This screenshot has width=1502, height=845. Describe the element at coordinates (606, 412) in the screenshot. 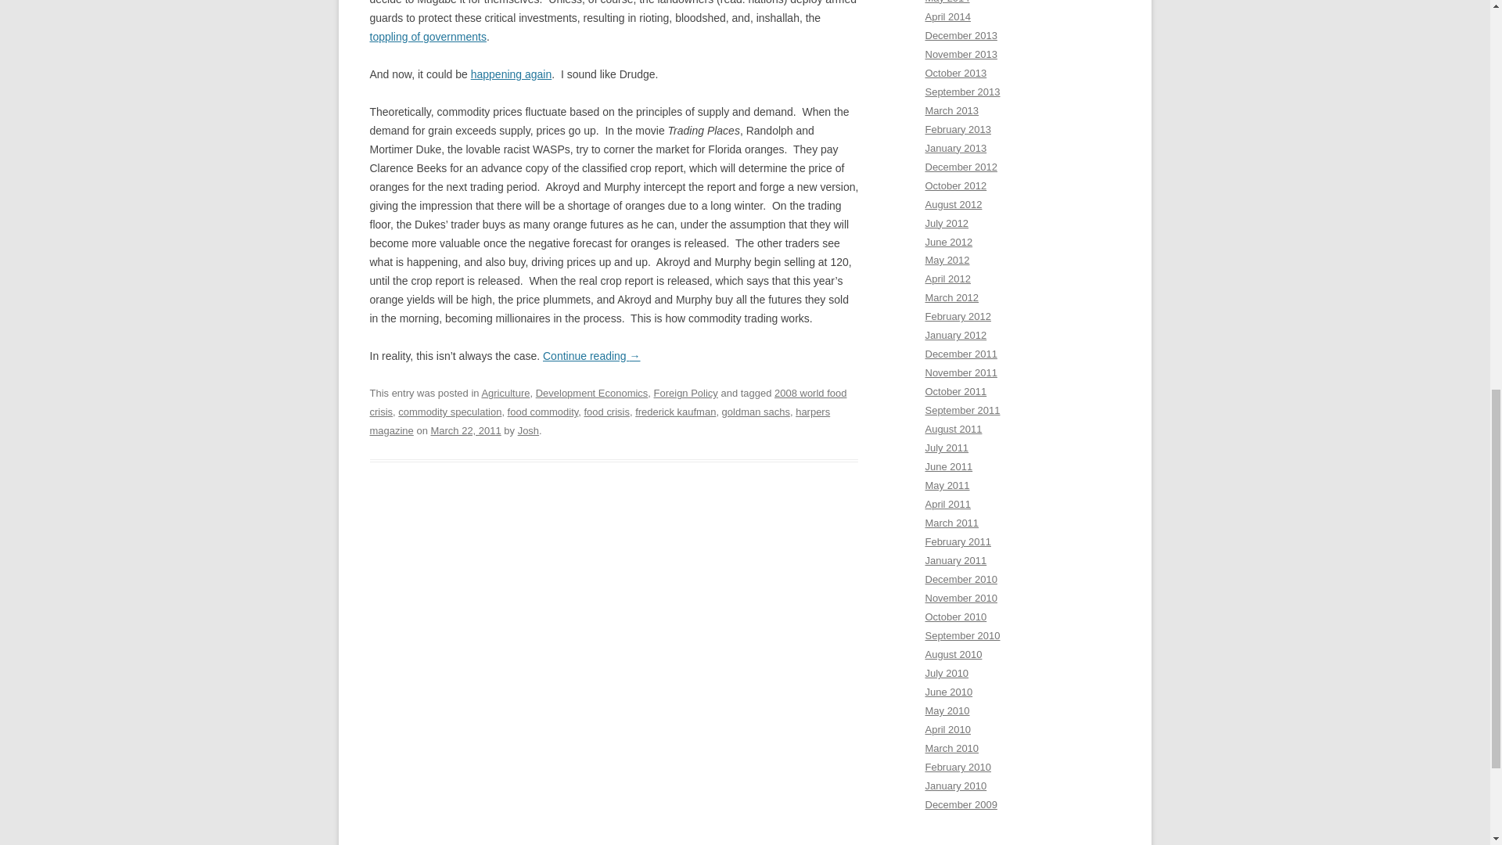

I see `food crisis` at that location.